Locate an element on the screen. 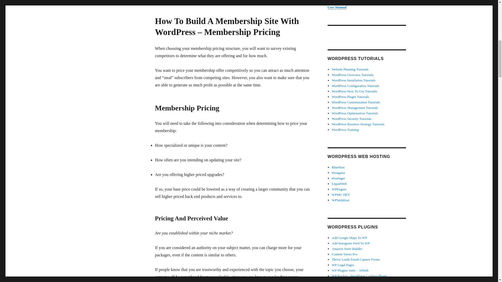  Display WordPress content in amazing layouts without coding! is located at coordinates (345, 254).